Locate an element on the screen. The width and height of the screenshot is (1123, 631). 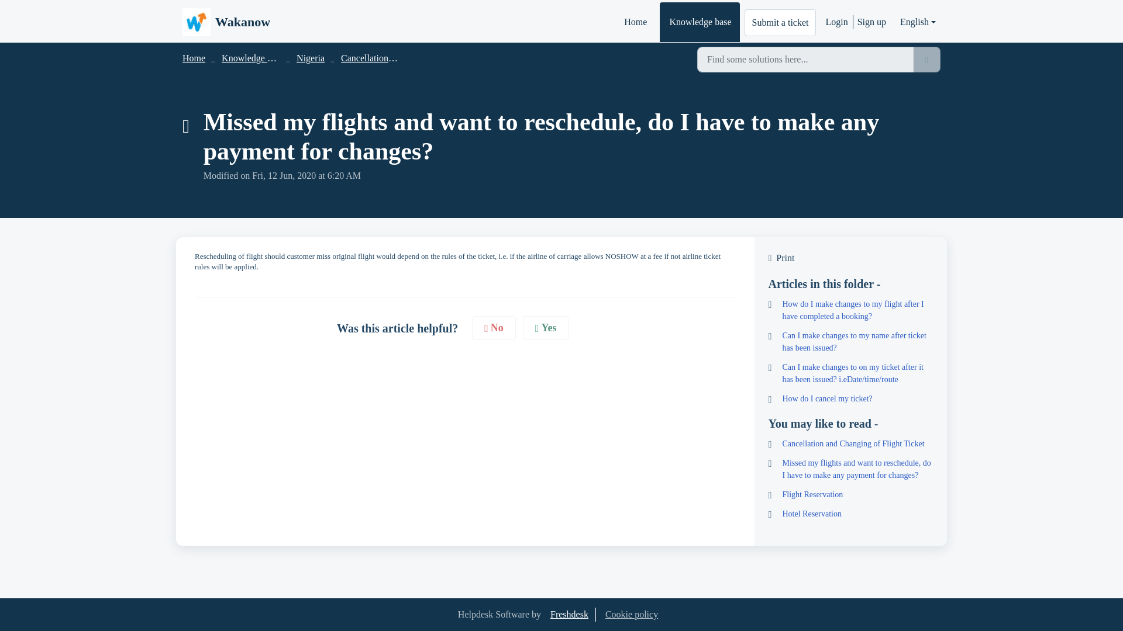
Hotel Reservation is located at coordinates (850, 514).